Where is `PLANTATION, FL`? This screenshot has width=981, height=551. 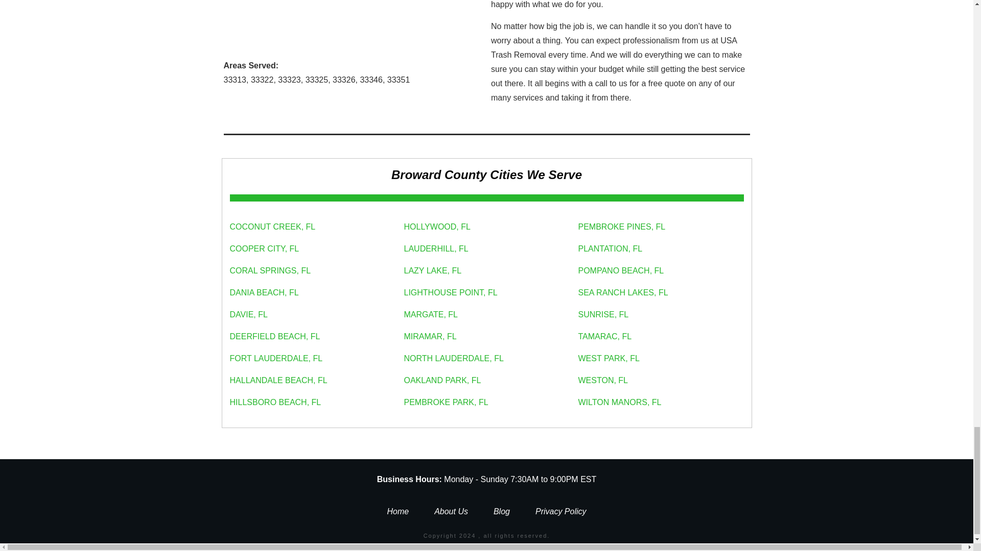
PLANTATION, FL is located at coordinates (610, 248).